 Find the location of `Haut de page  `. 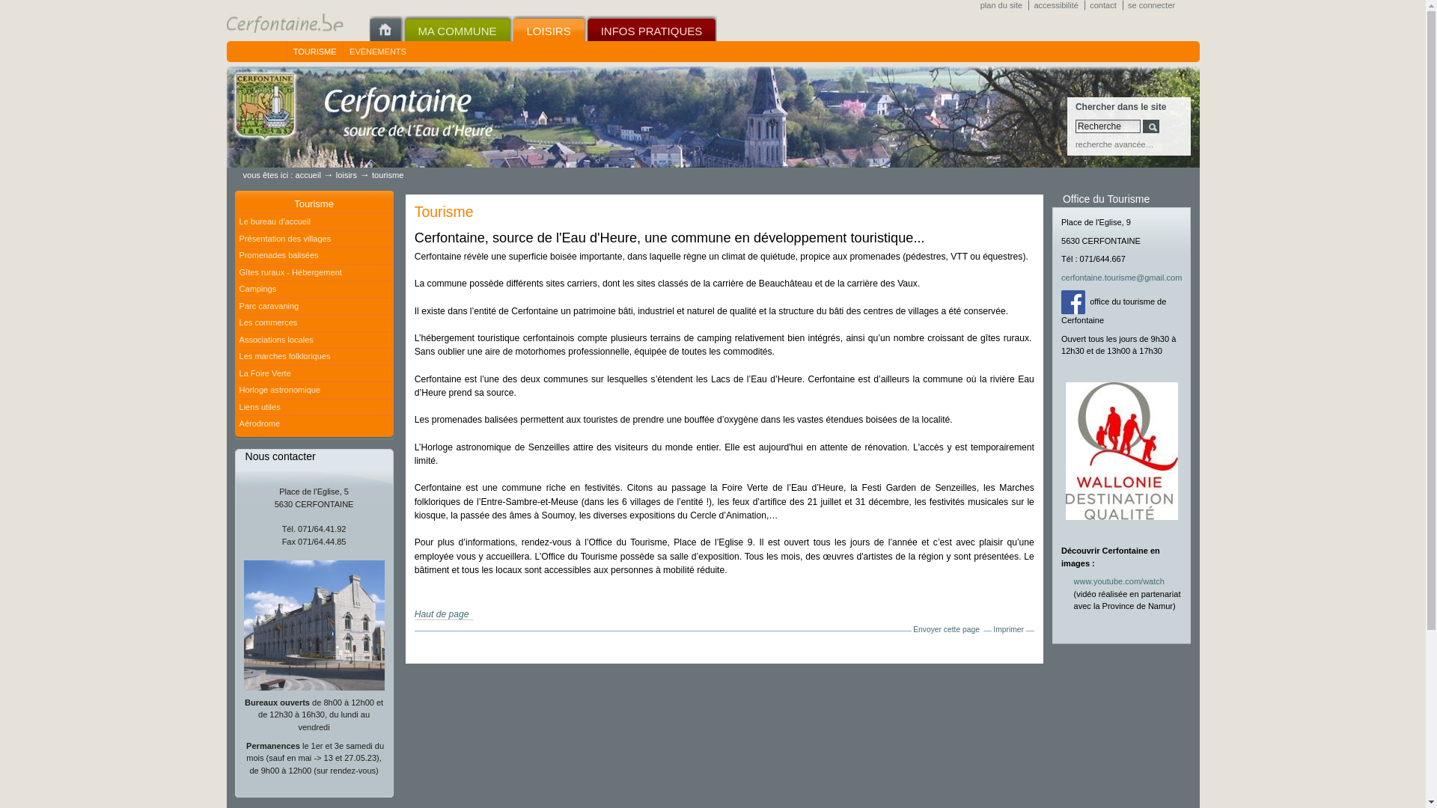

Haut de page   is located at coordinates (445, 615).